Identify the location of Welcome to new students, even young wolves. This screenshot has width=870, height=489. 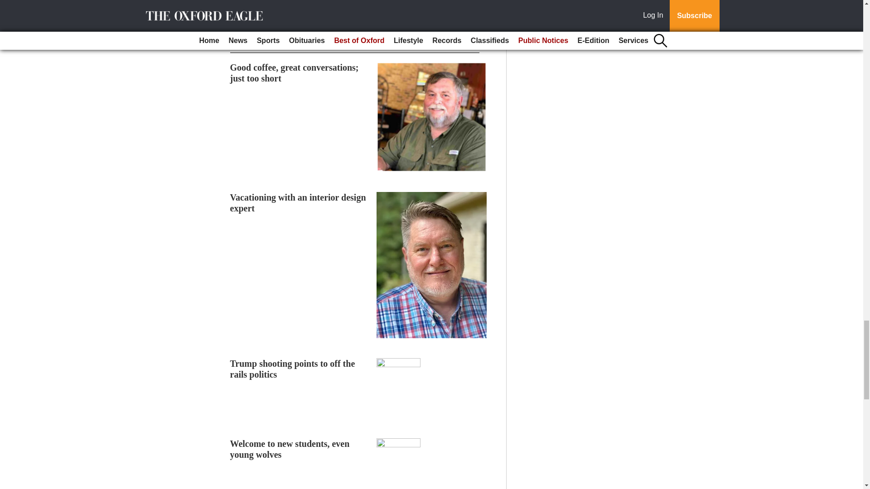
(290, 449).